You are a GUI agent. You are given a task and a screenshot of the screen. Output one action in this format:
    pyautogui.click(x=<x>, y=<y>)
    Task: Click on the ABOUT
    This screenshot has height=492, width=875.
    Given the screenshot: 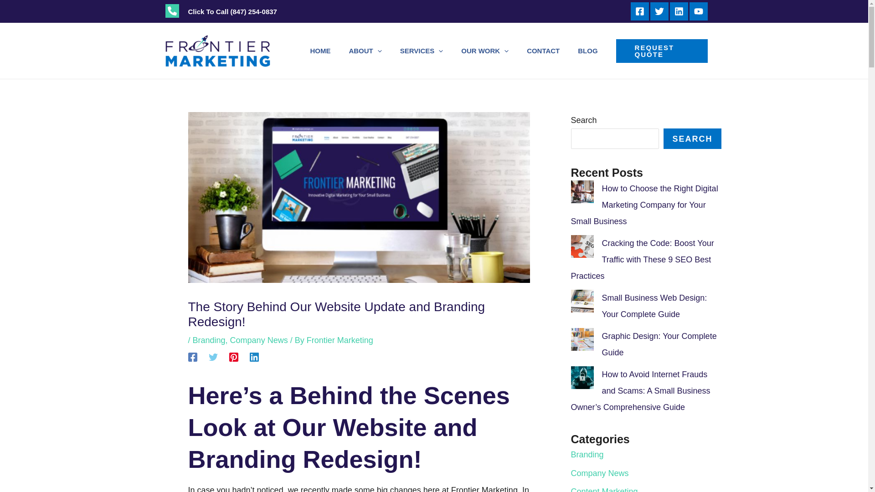 What is the action you would take?
    pyautogui.click(x=365, y=51)
    